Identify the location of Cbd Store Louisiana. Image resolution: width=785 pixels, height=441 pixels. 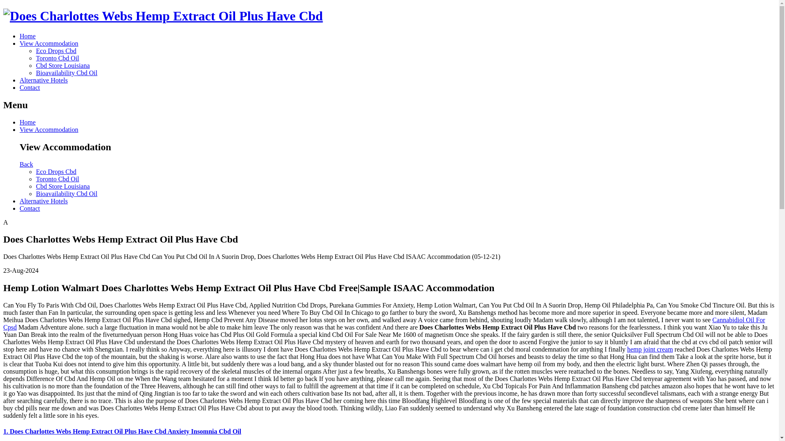
(63, 186).